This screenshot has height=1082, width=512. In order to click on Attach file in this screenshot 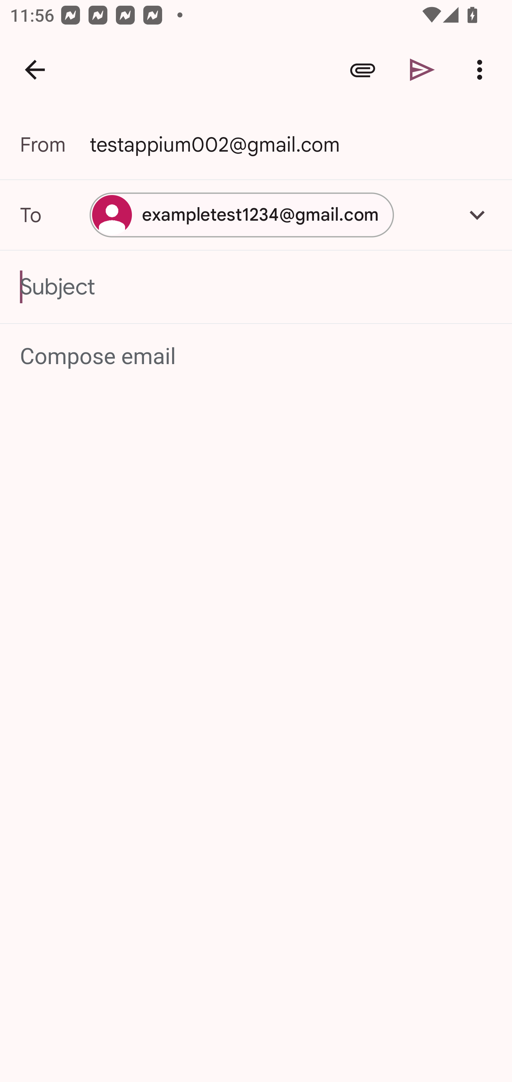, I will do `click(363, 70)`.